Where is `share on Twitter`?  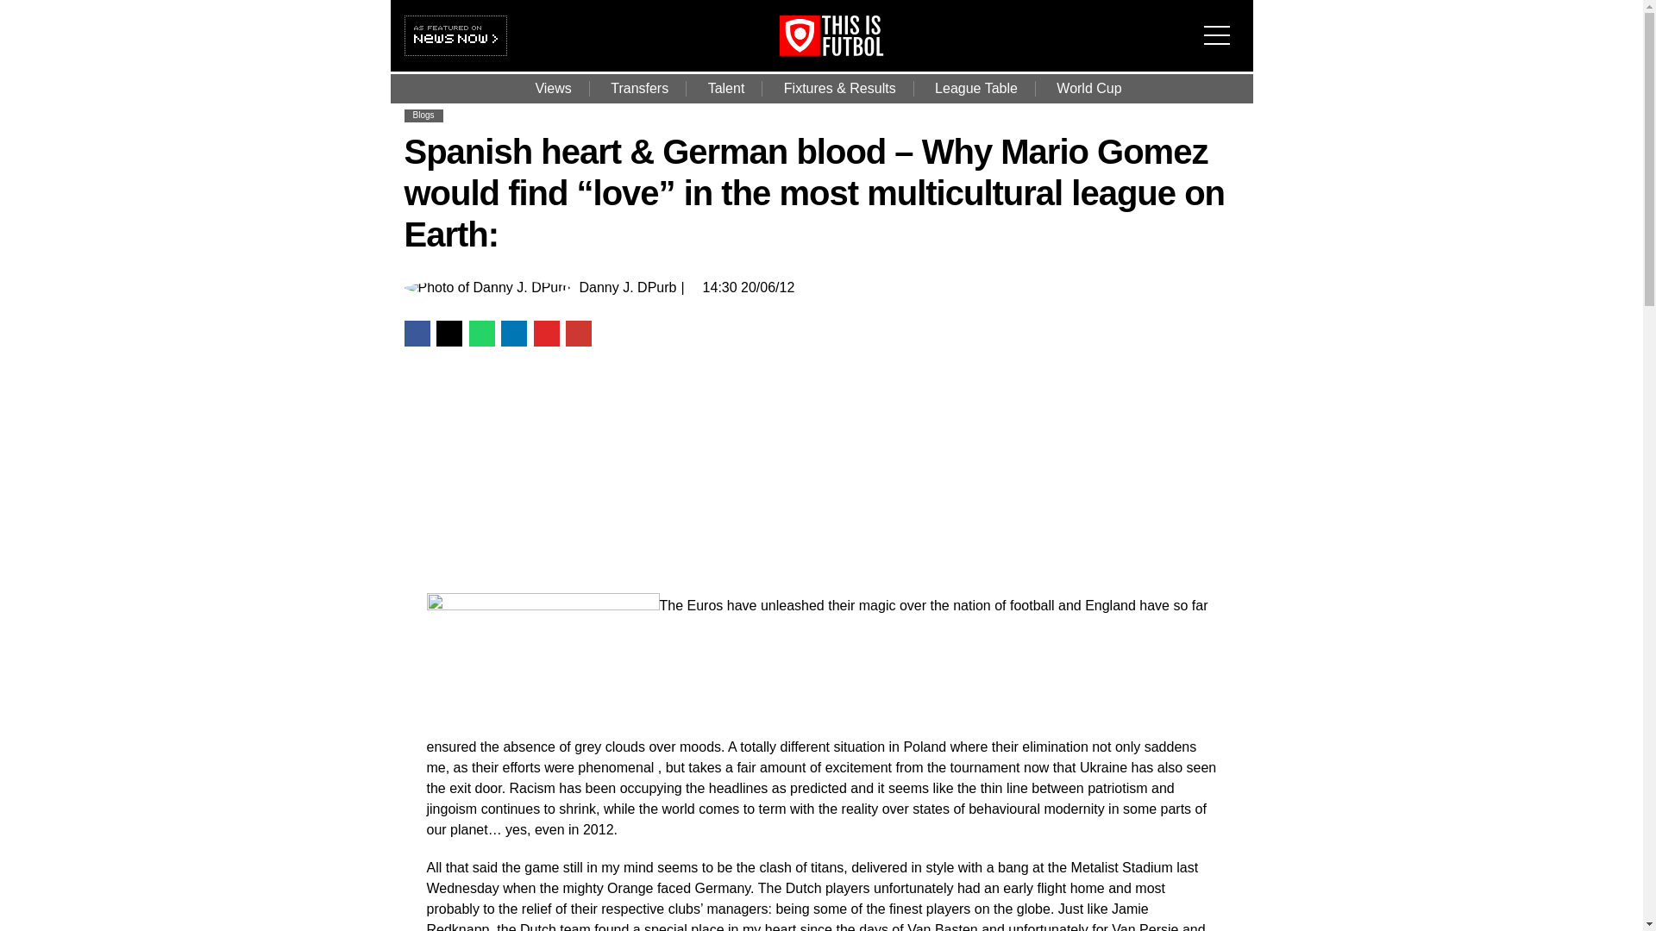 share on Twitter is located at coordinates (448, 333).